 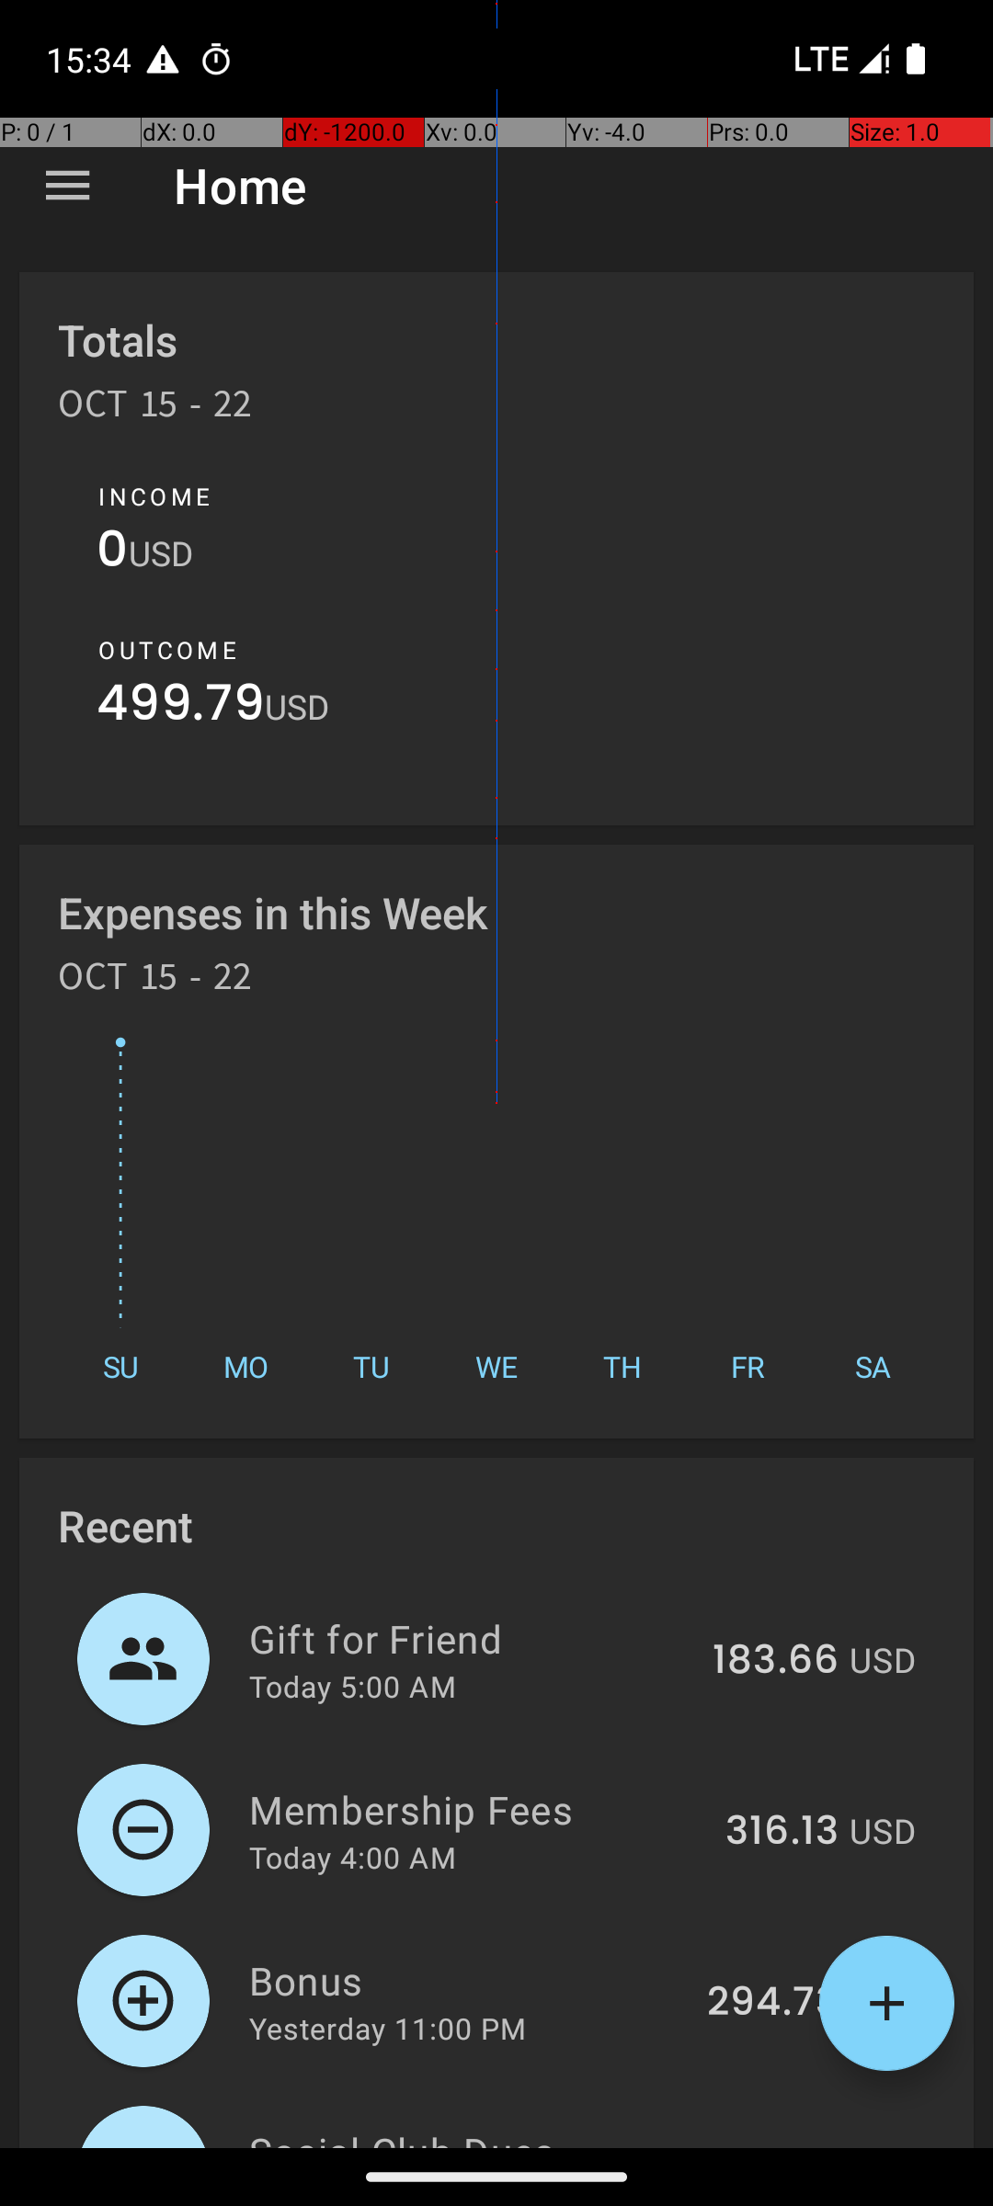 I want to click on 183.66, so click(x=776, y=1661).